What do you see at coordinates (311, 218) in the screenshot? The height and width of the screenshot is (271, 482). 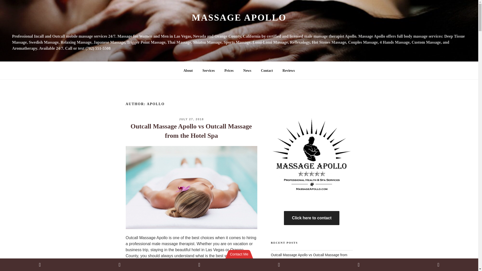 I see `Click here to contact` at bounding box center [311, 218].